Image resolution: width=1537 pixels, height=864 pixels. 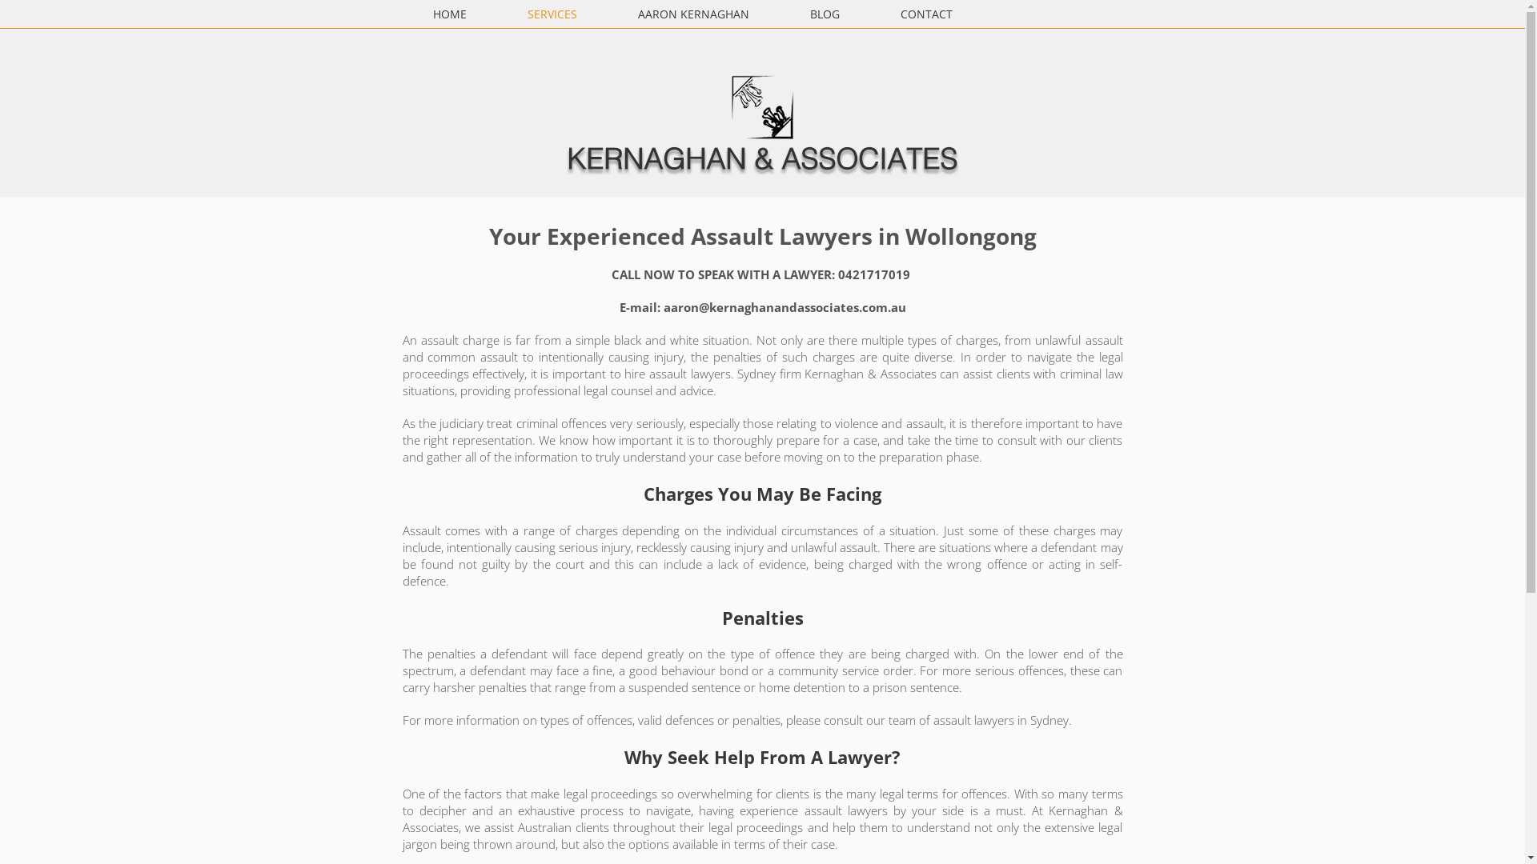 I want to click on BLOG, so click(x=825, y=14).